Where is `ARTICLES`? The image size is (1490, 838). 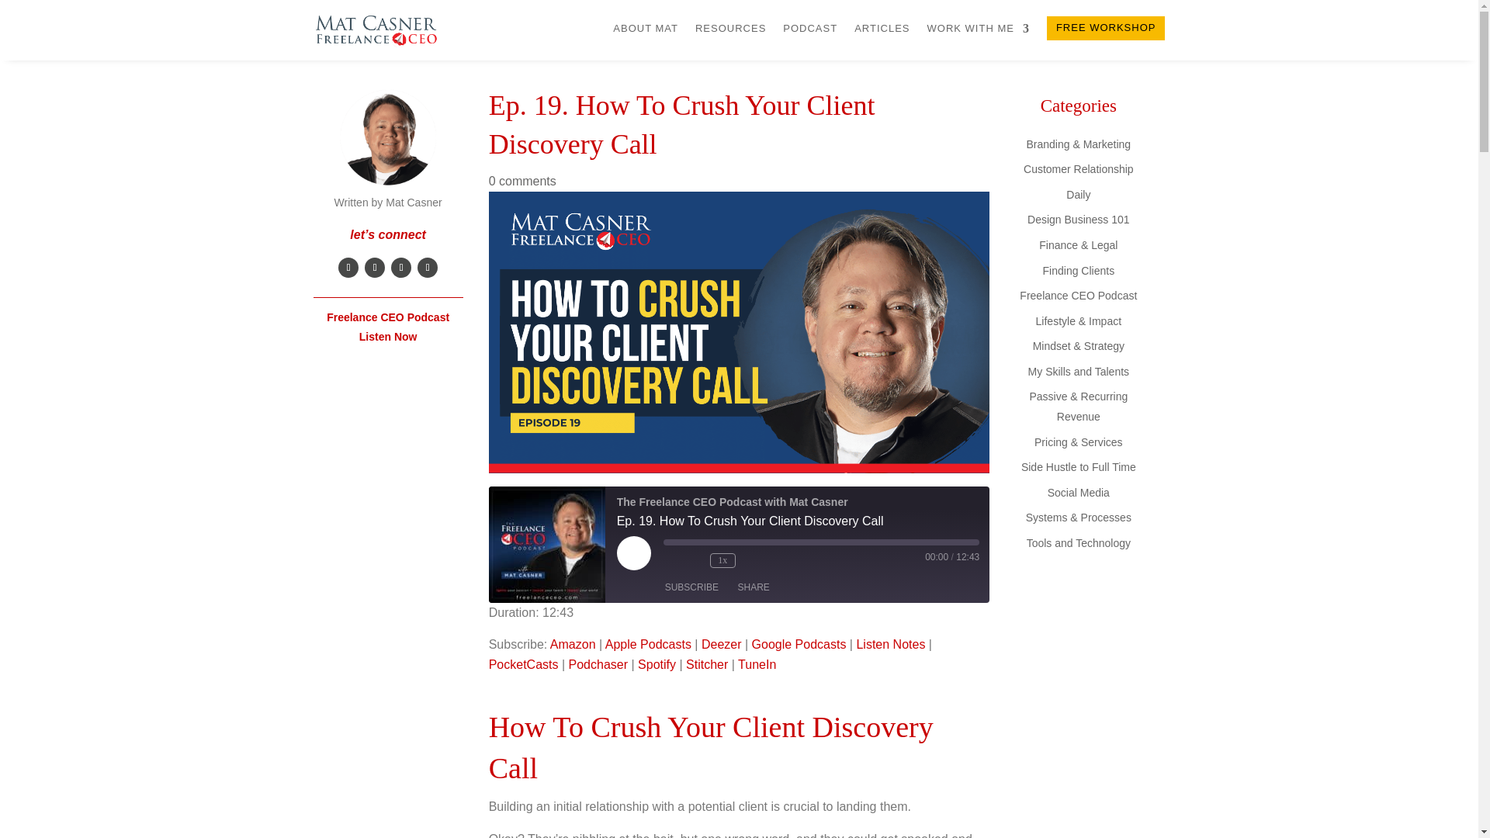
ARTICLES is located at coordinates (882, 31).